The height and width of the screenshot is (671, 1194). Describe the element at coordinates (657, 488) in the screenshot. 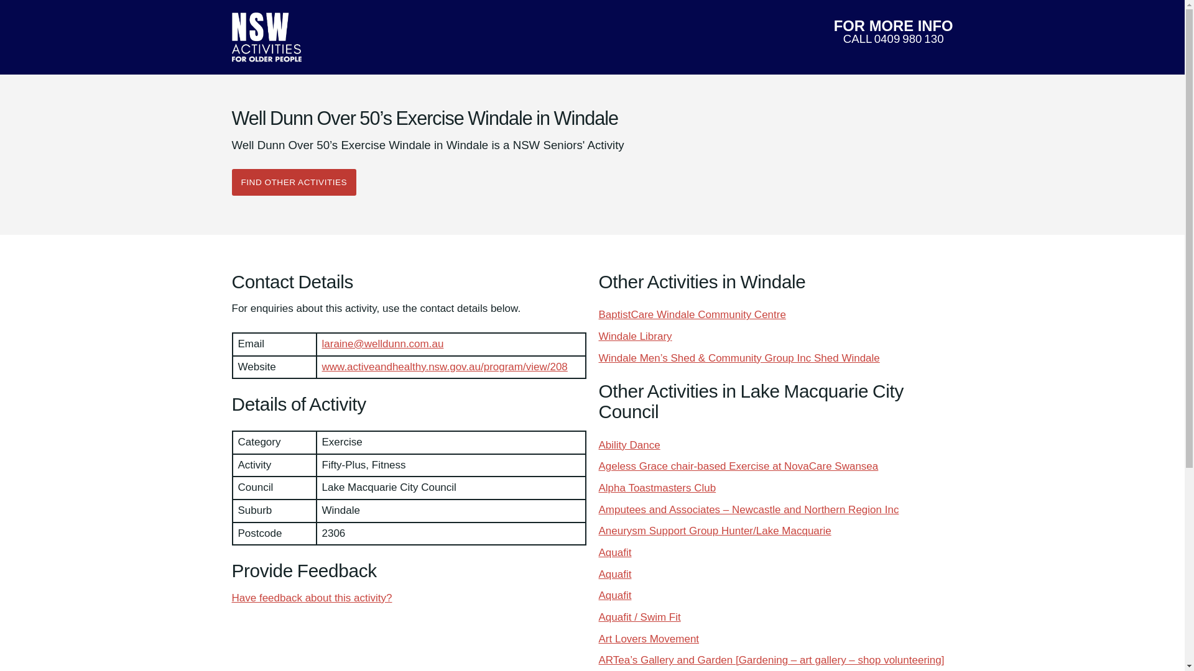

I see `Alpha Toastmasters Club` at that location.